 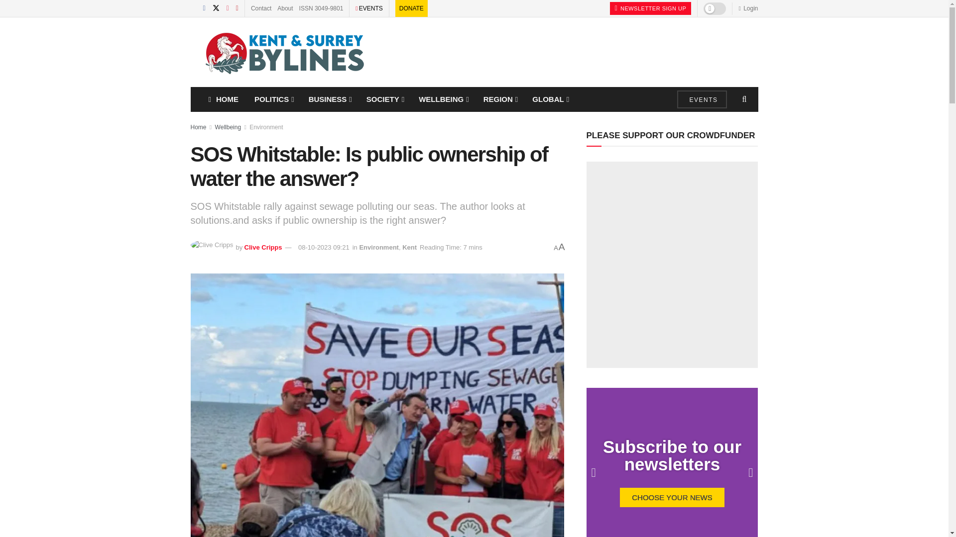 I want to click on HOME, so click(x=223, y=99).